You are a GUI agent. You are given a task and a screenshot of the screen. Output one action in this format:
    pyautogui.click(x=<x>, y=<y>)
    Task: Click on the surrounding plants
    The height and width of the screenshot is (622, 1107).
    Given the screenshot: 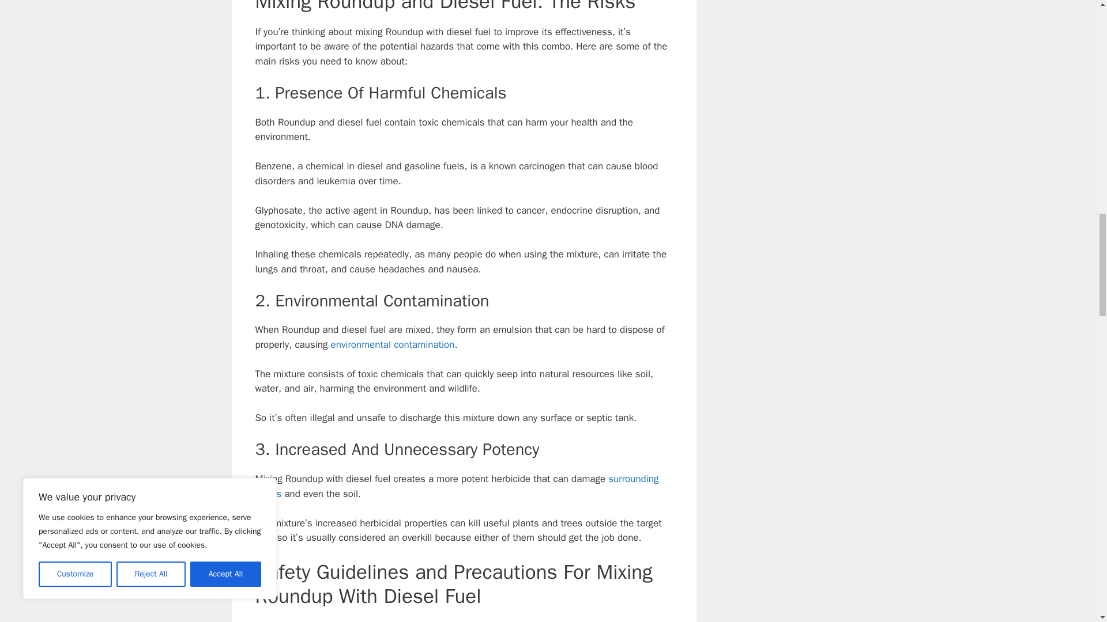 What is the action you would take?
    pyautogui.click(x=457, y=486)
    